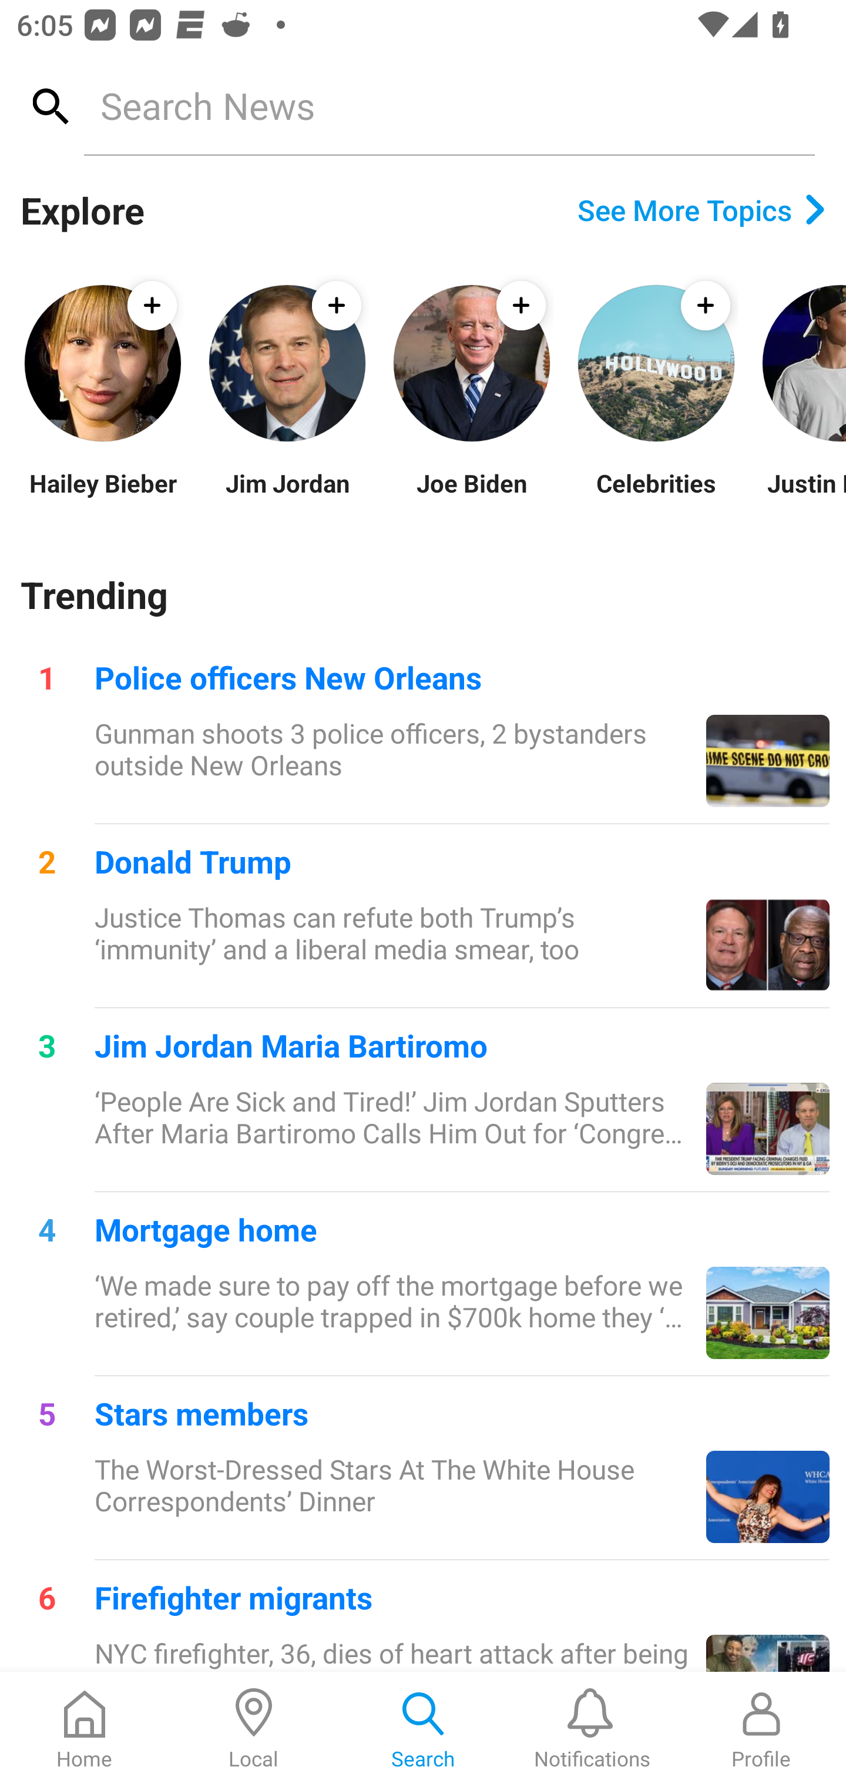  Describe the element at coordinates (803, 497) in the screenshot. I see `Justin Bieber` at that location.